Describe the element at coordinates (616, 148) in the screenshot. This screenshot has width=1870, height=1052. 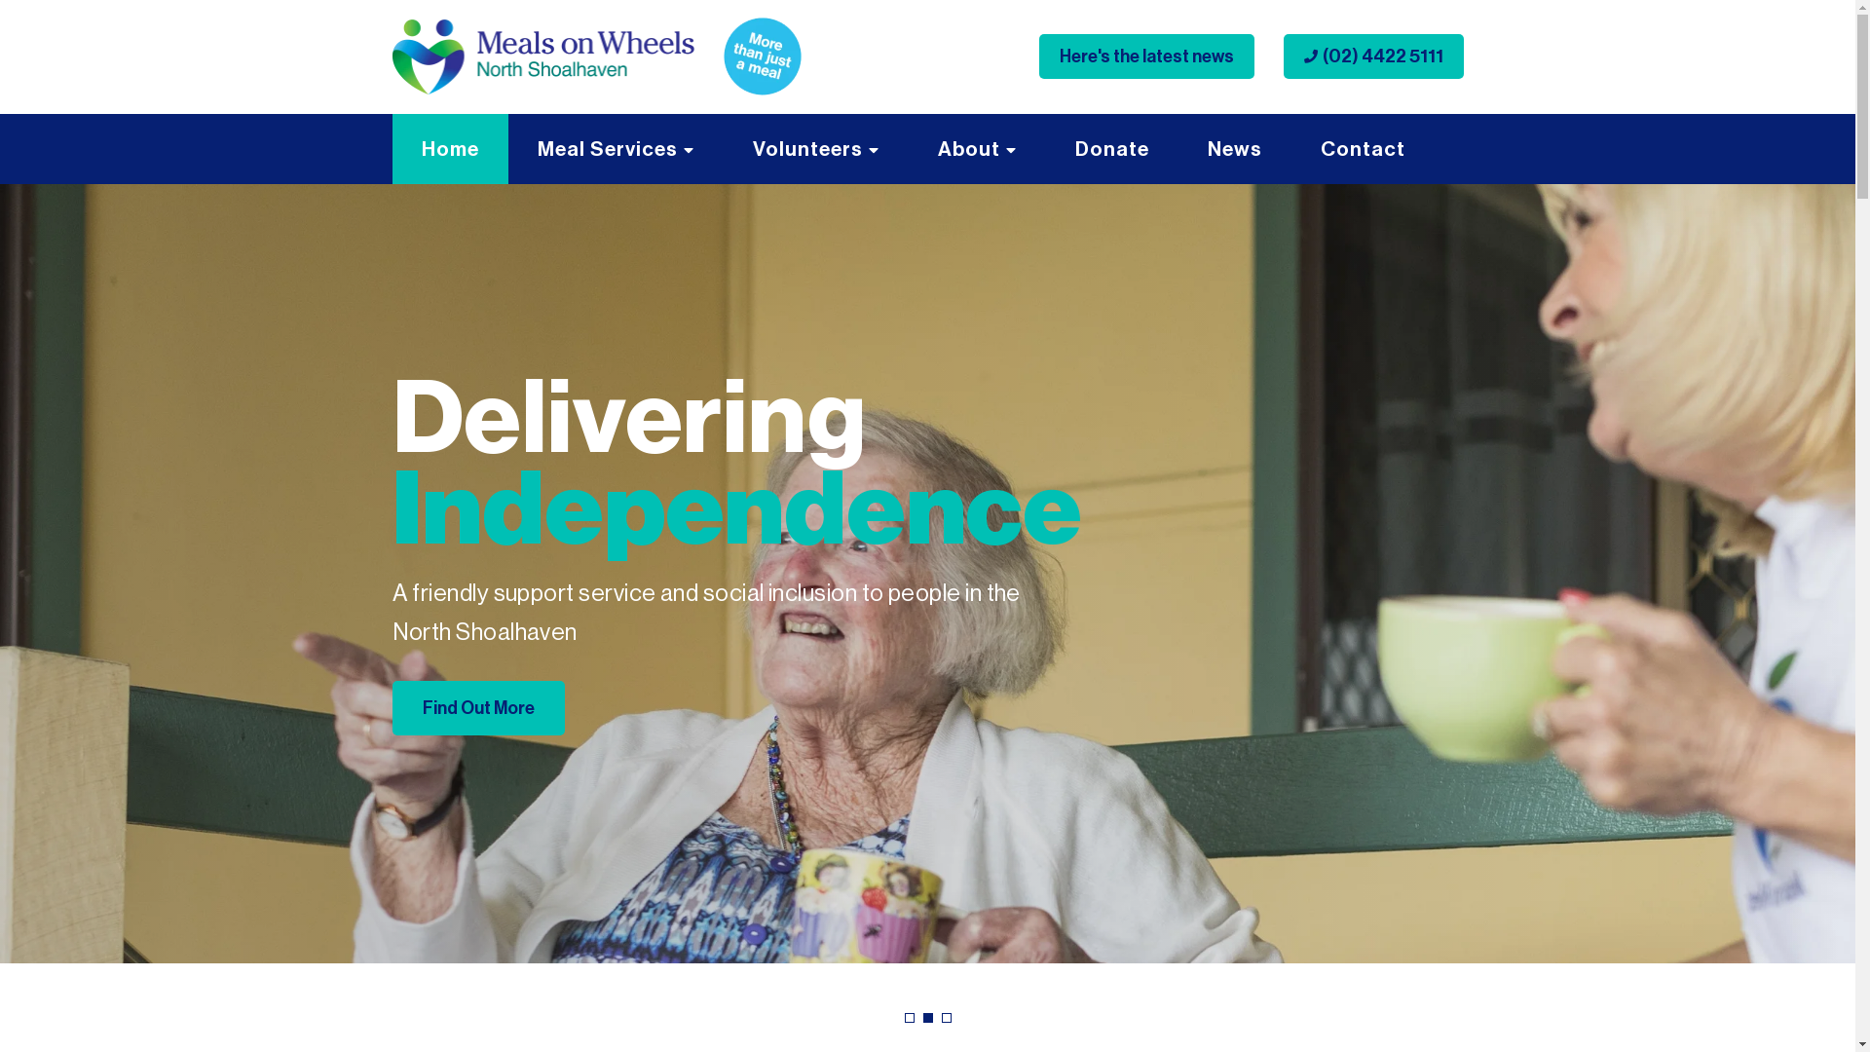
I see `Meal Services` at that location.